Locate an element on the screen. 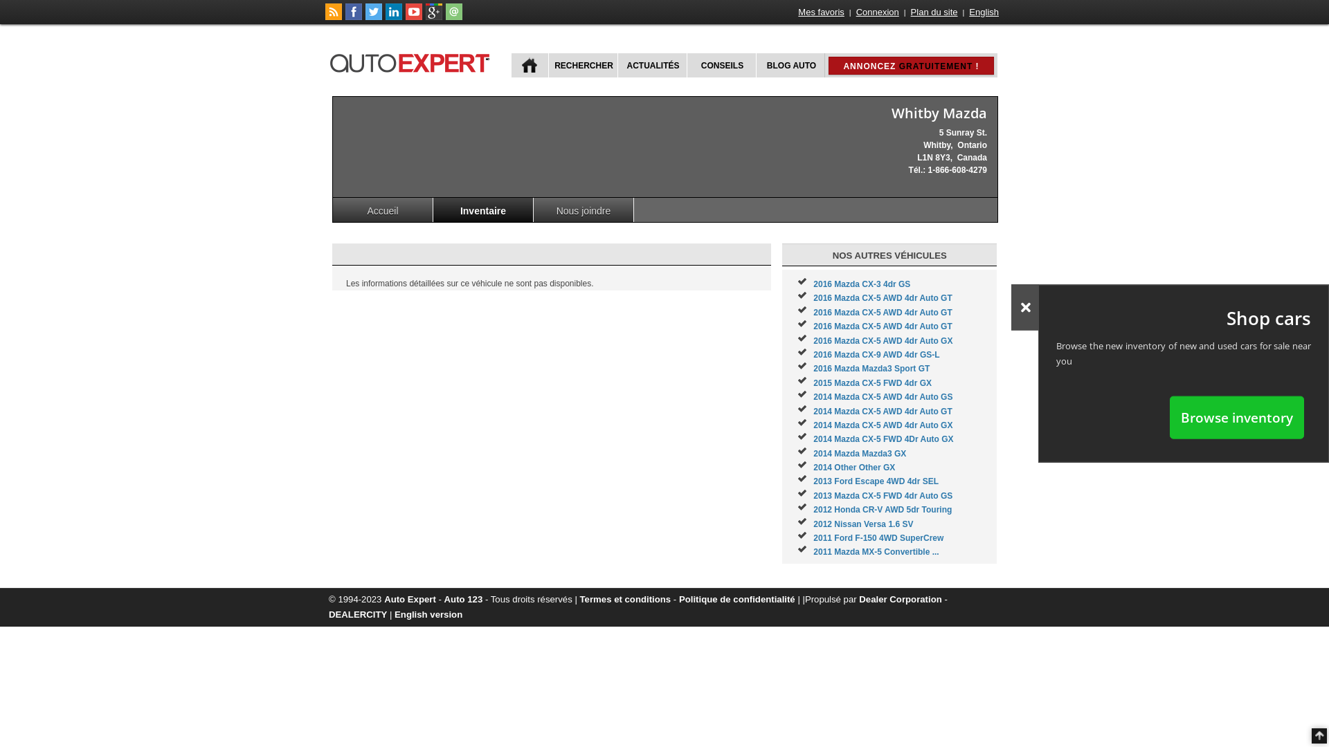 The width and height of the screenshot is (1329, 747). 2016 Mazda CX-5 AWD 4dr Auto GT is located at coordinates (883, 298).